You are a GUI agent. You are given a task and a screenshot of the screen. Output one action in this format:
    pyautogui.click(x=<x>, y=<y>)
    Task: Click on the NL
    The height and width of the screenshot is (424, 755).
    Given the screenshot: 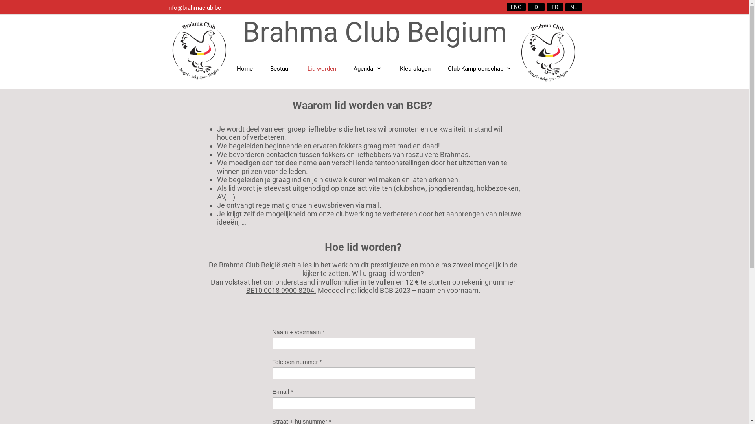 What is the action you would take?
    pyautogui.click(x=574, y=7)
    